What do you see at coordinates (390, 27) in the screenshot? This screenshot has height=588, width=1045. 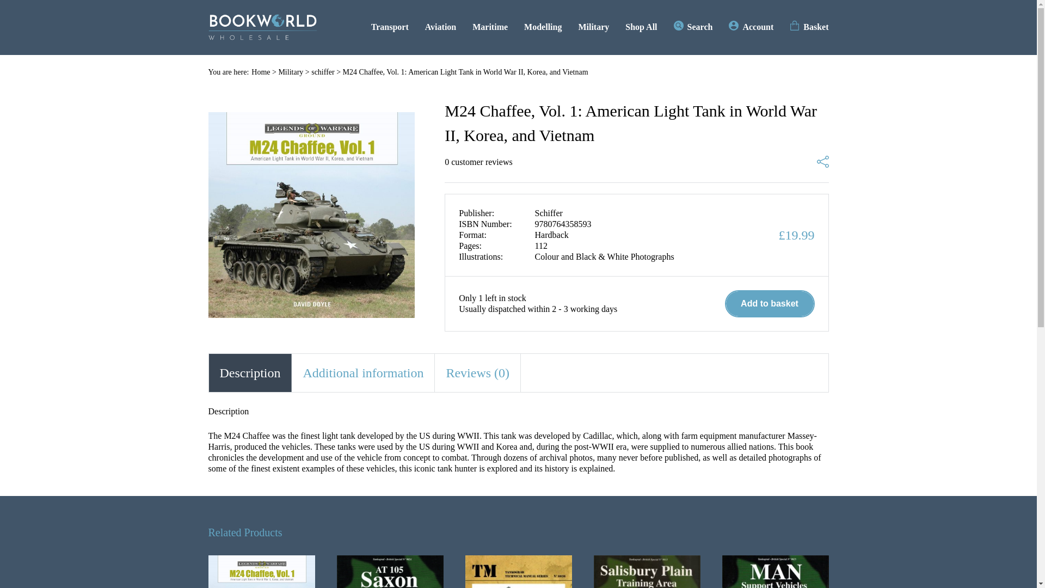 I see `Transport` at bounding box center [390, 27].